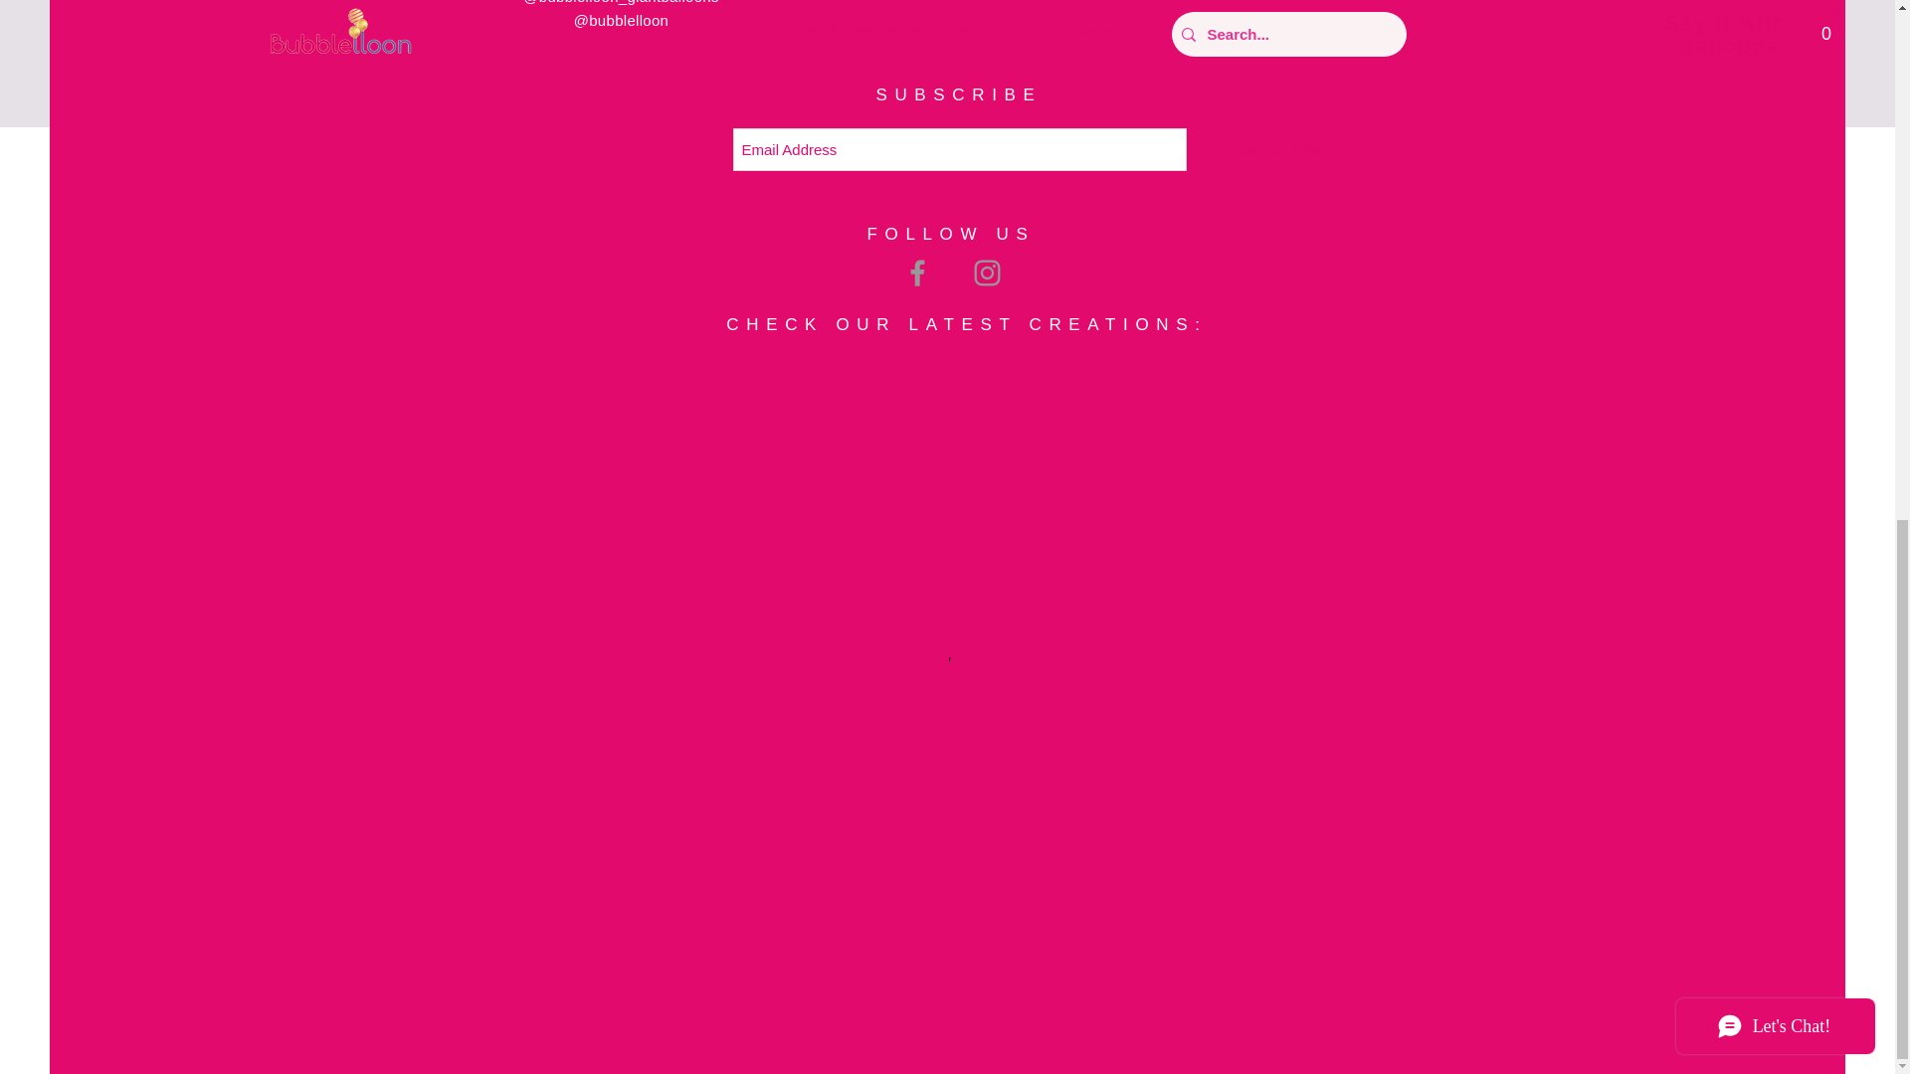 Image resolution: width=1910 pixels, height=1074 pixels. I want to click on Subscribe Now, so click(1272, 149).